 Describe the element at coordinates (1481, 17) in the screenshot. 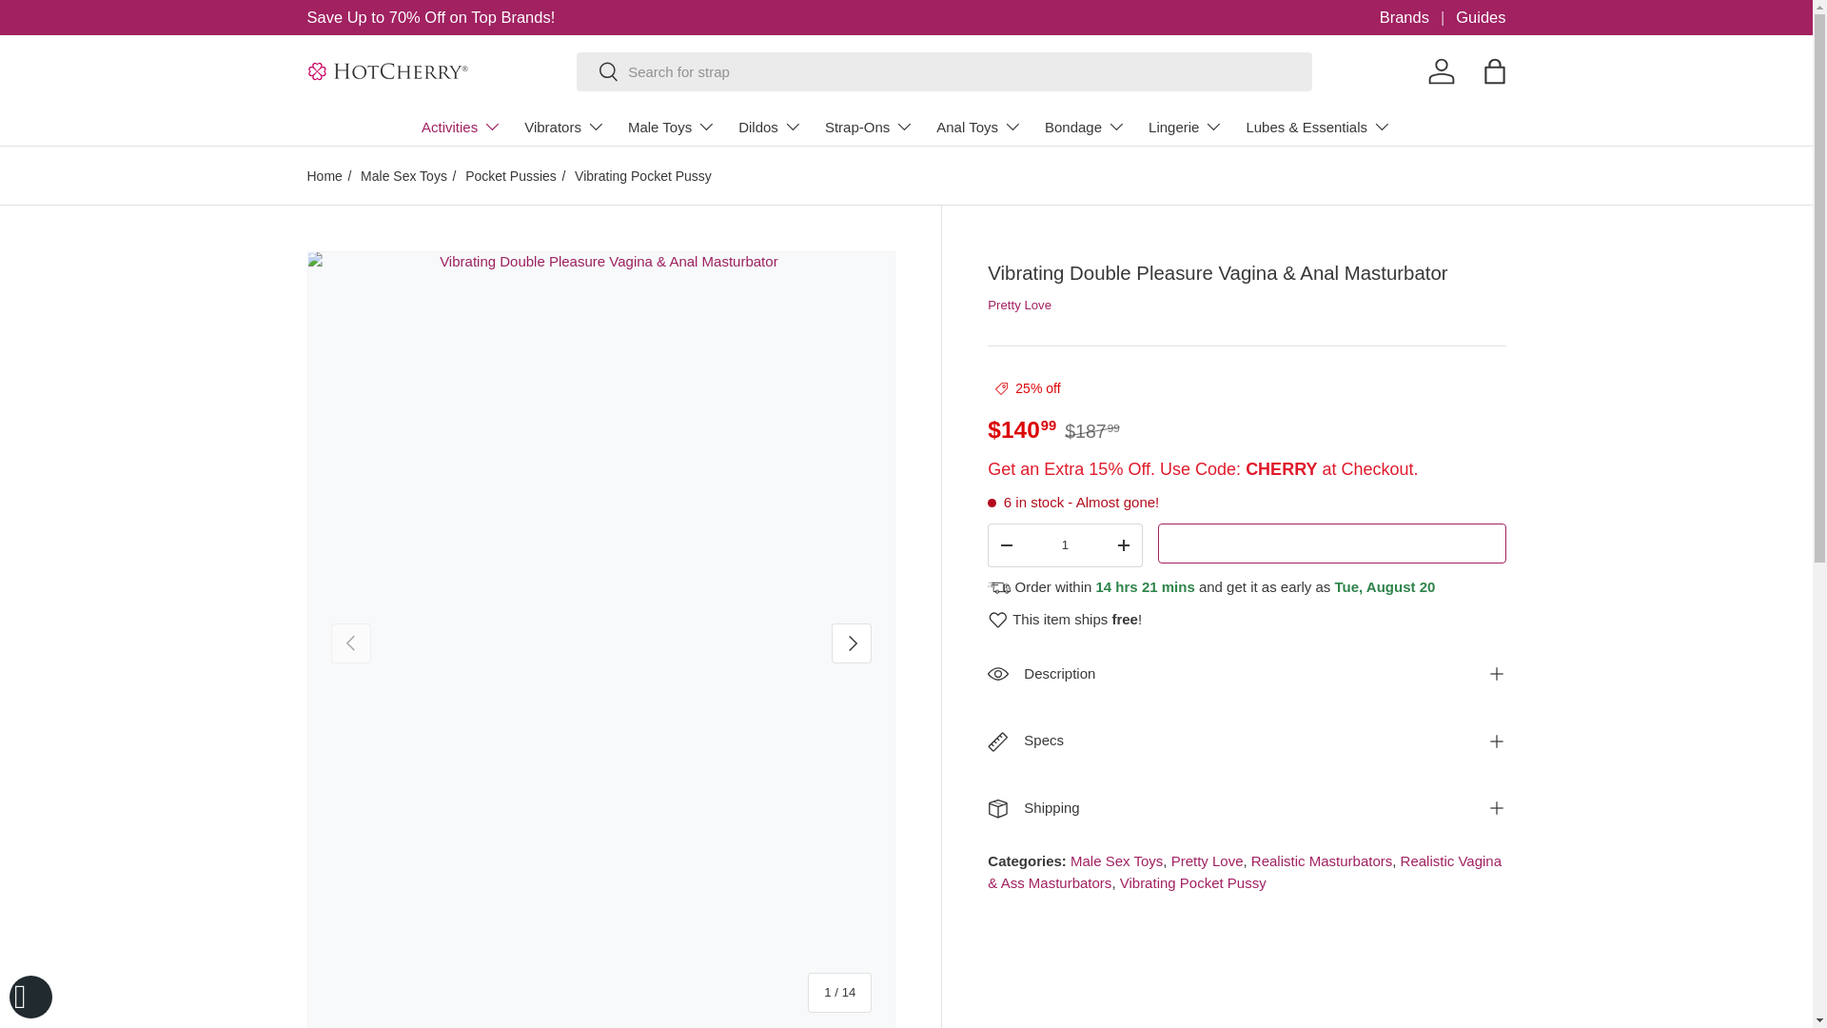

I see `Guides` at that location.